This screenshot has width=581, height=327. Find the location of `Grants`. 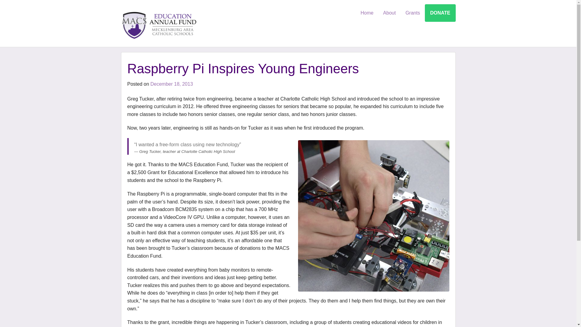

Grants is located at coordinates (413, 13).